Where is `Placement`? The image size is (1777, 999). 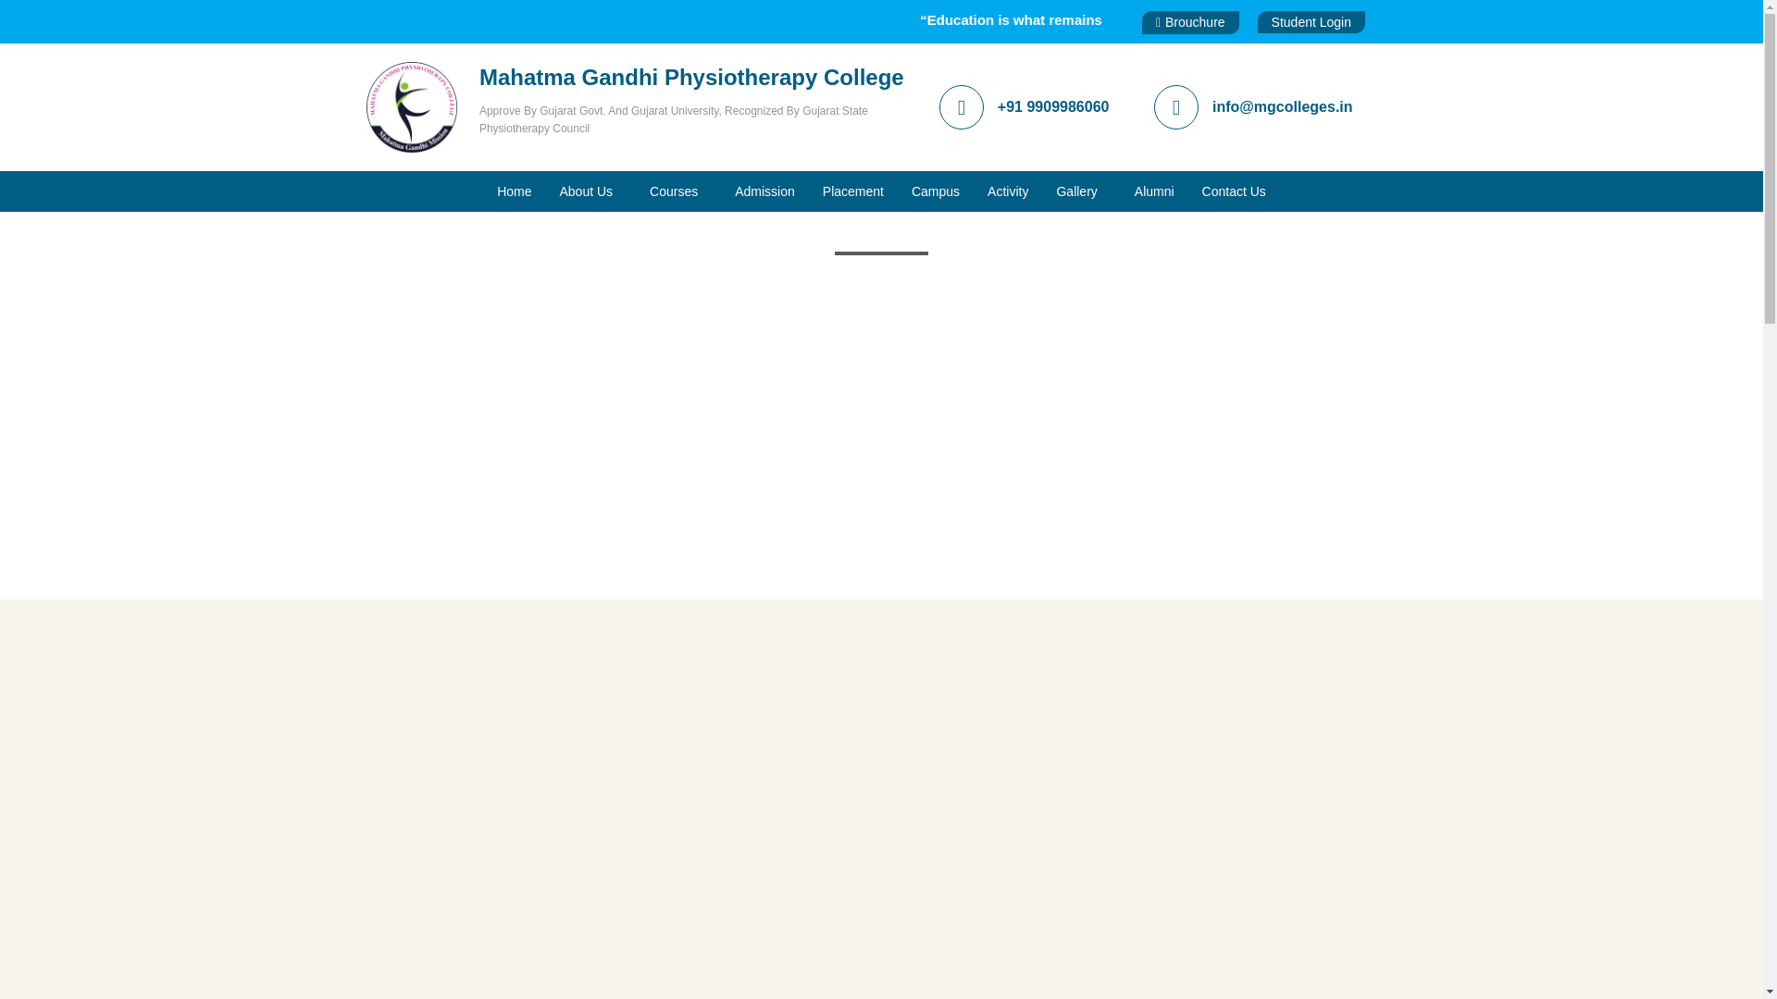 Placement is located at coordinates (852, 191).